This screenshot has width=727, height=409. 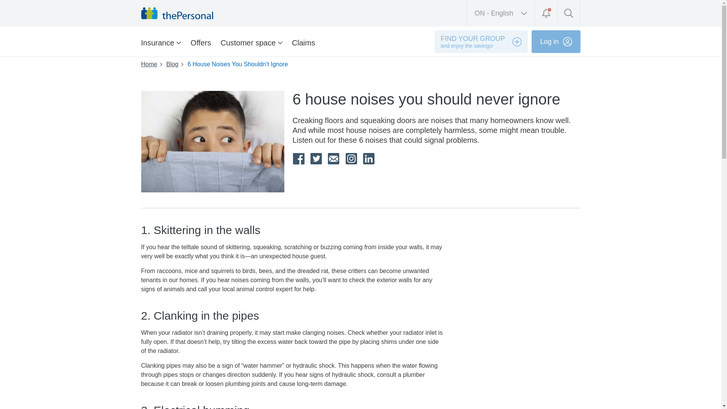 What do you see at coordinates (161, 42) in the screenshot?
I see `Customer space` at bounding box center [161, 42].